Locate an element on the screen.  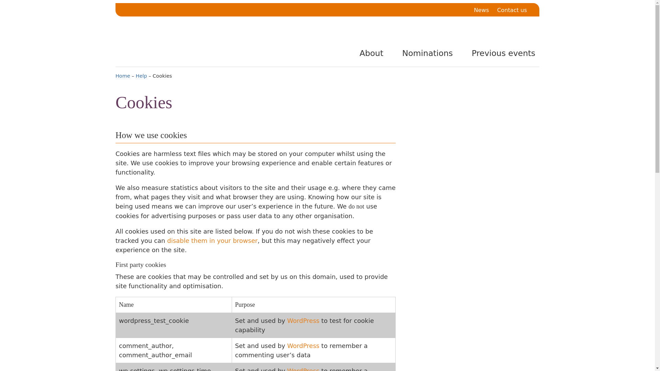
WordPress is located at coordinates (303, 369).